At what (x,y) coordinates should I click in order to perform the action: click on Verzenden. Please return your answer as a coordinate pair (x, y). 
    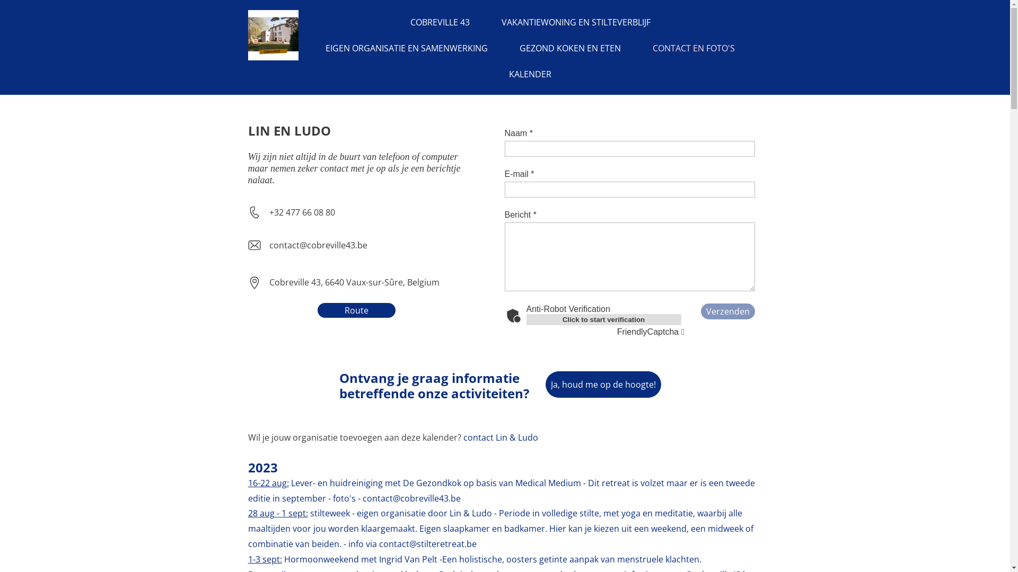
    Looking at the image, I should click on (728, 311).